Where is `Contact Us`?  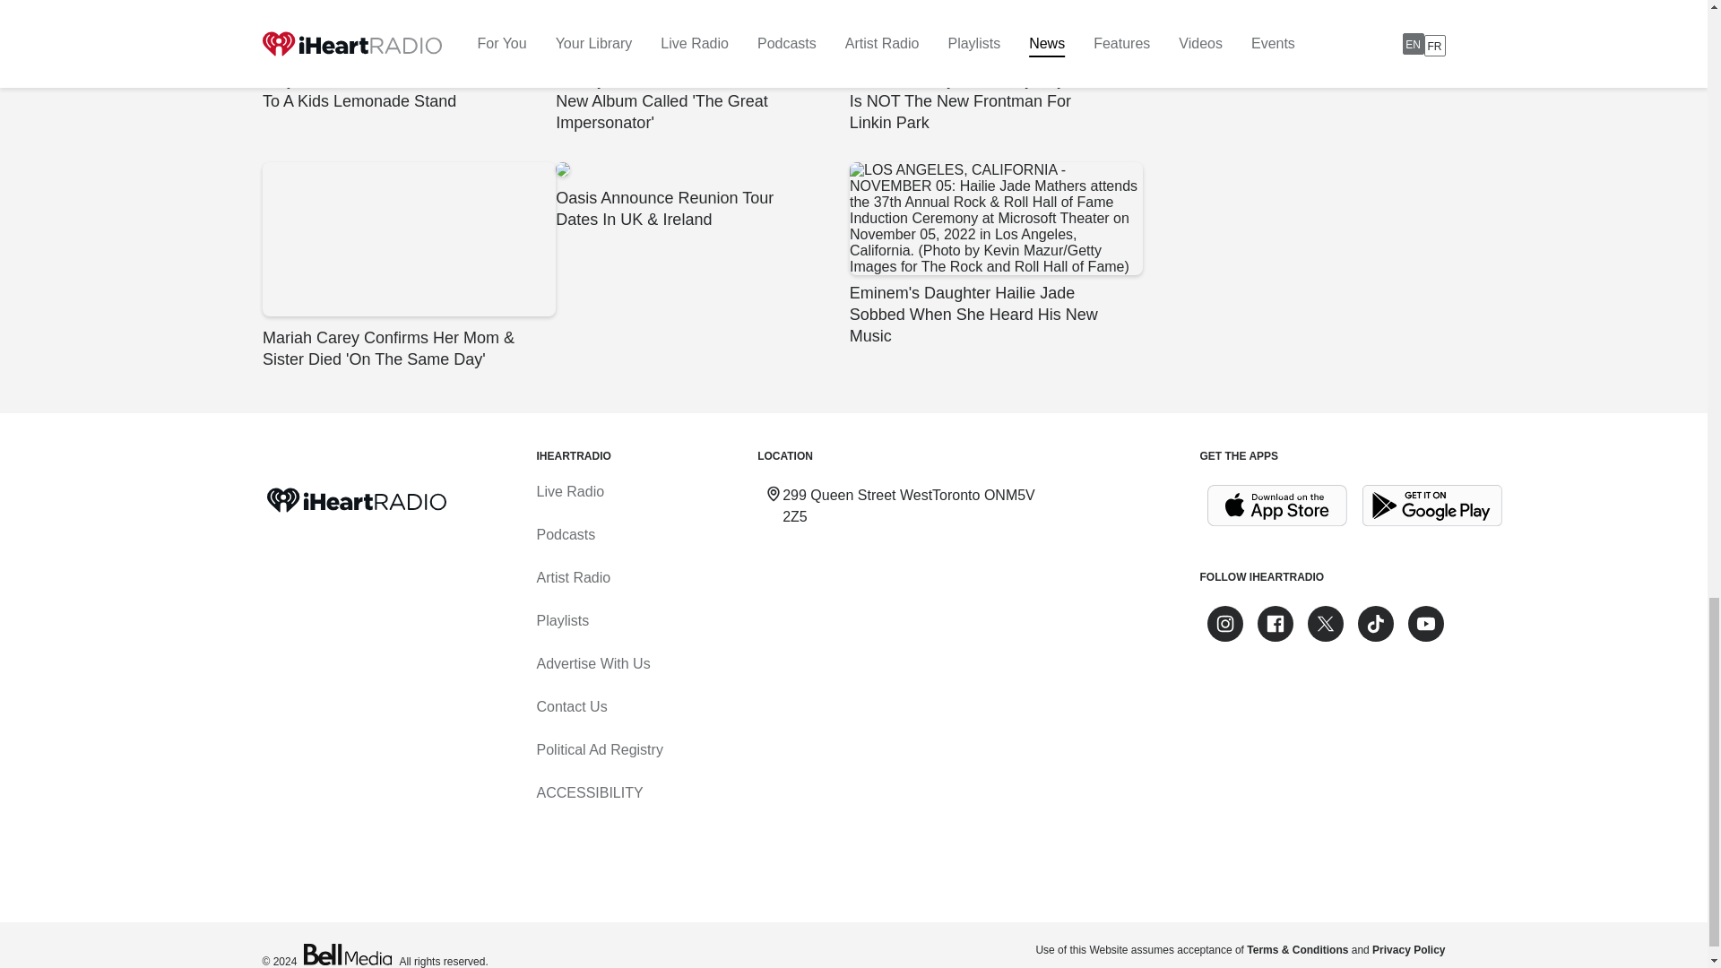
Contact Us is located at coordinates (571, 706).